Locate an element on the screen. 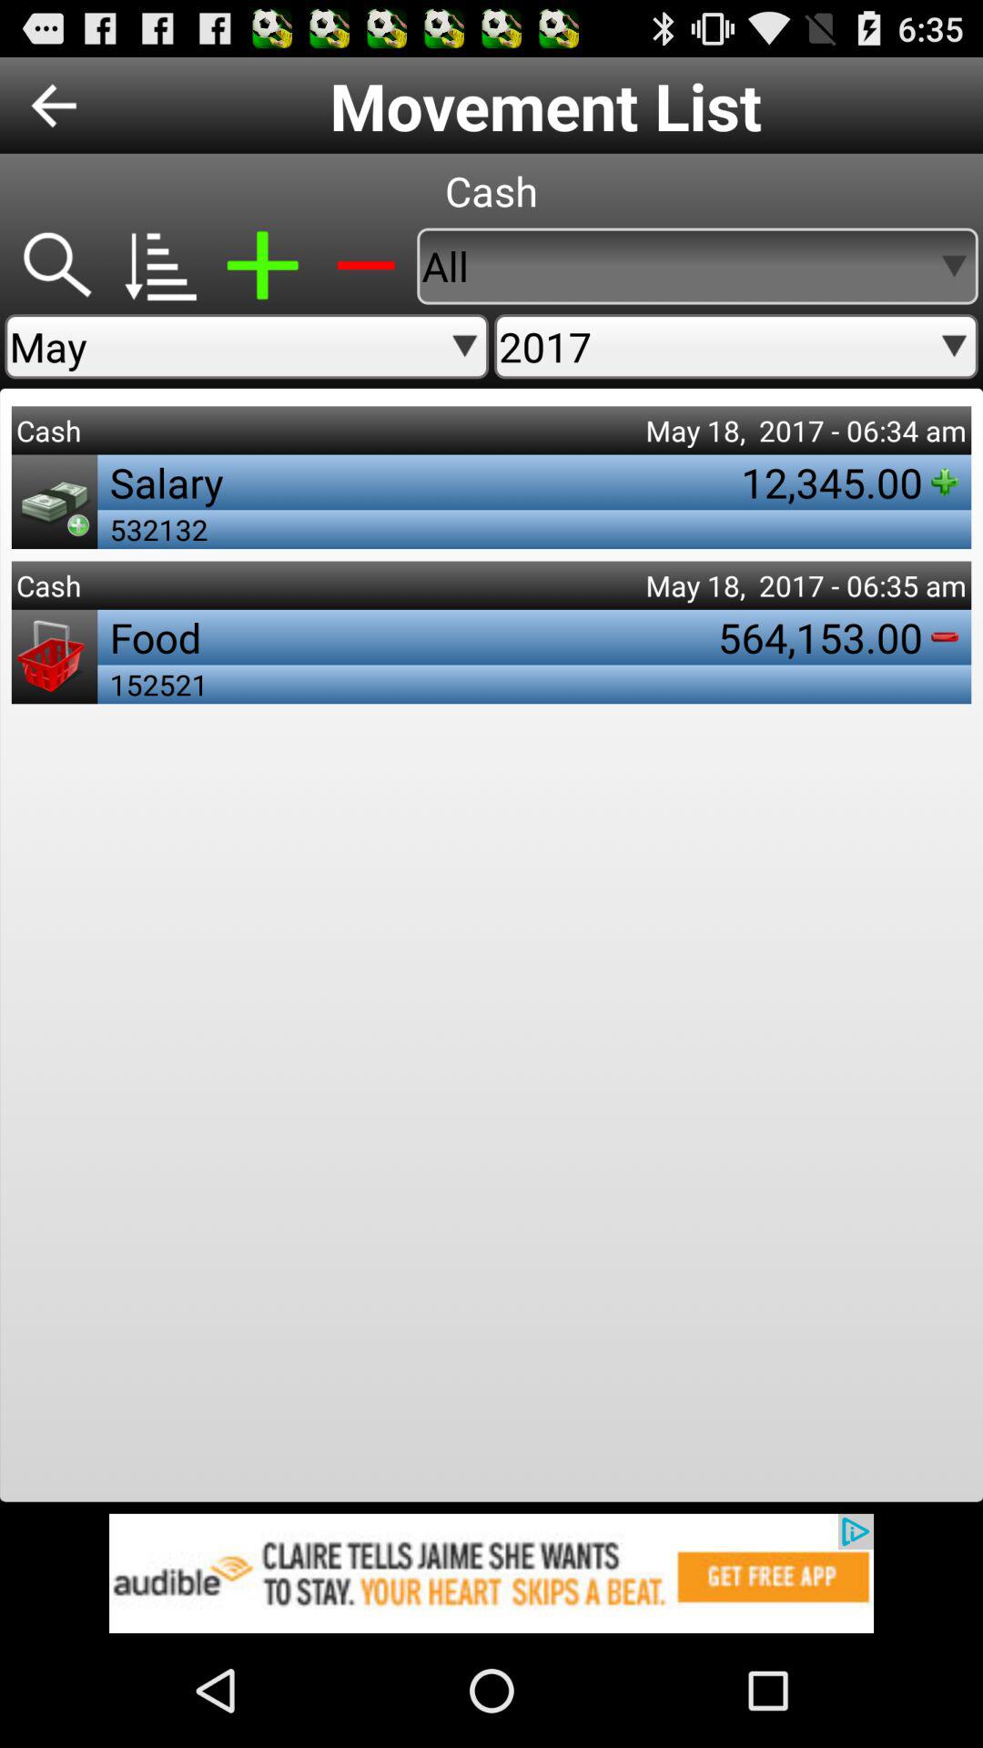 The width and height of the screenshot is (983, 1748). go back is located at coordinates (54, 106).